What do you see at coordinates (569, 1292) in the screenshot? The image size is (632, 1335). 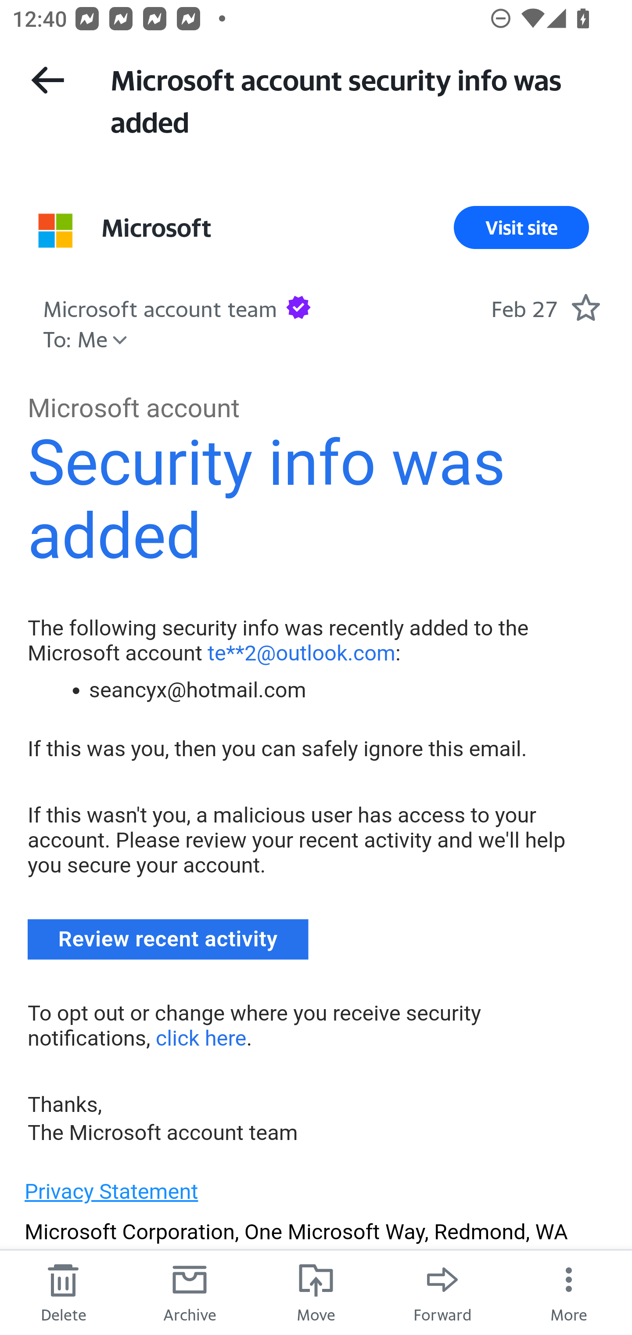 I see `More` at bounding box center [569, 1292].